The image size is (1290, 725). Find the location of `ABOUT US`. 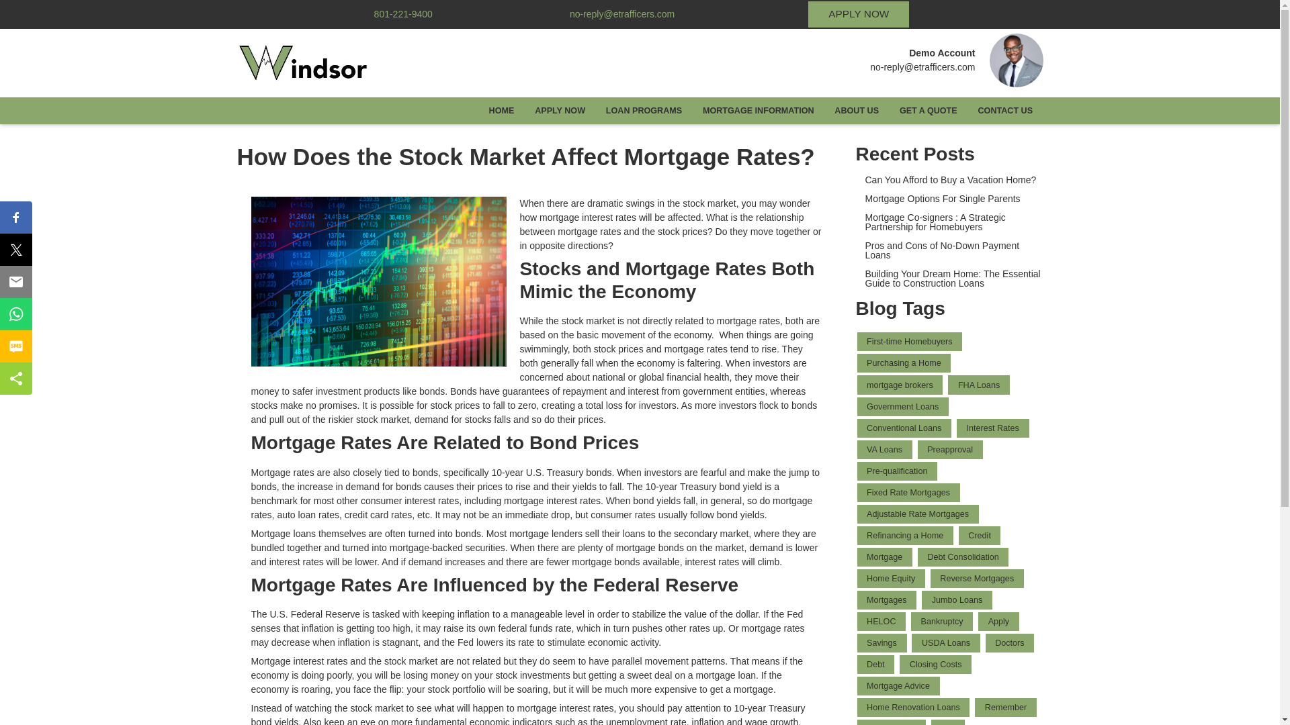

ABOUT US is located at coordinates (857, 110).